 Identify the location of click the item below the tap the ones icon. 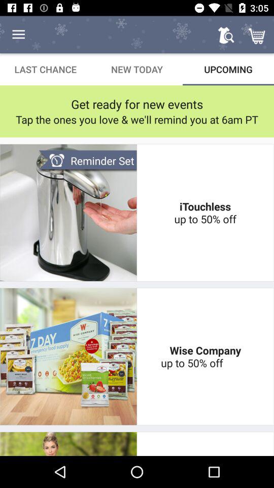
(205, 212).